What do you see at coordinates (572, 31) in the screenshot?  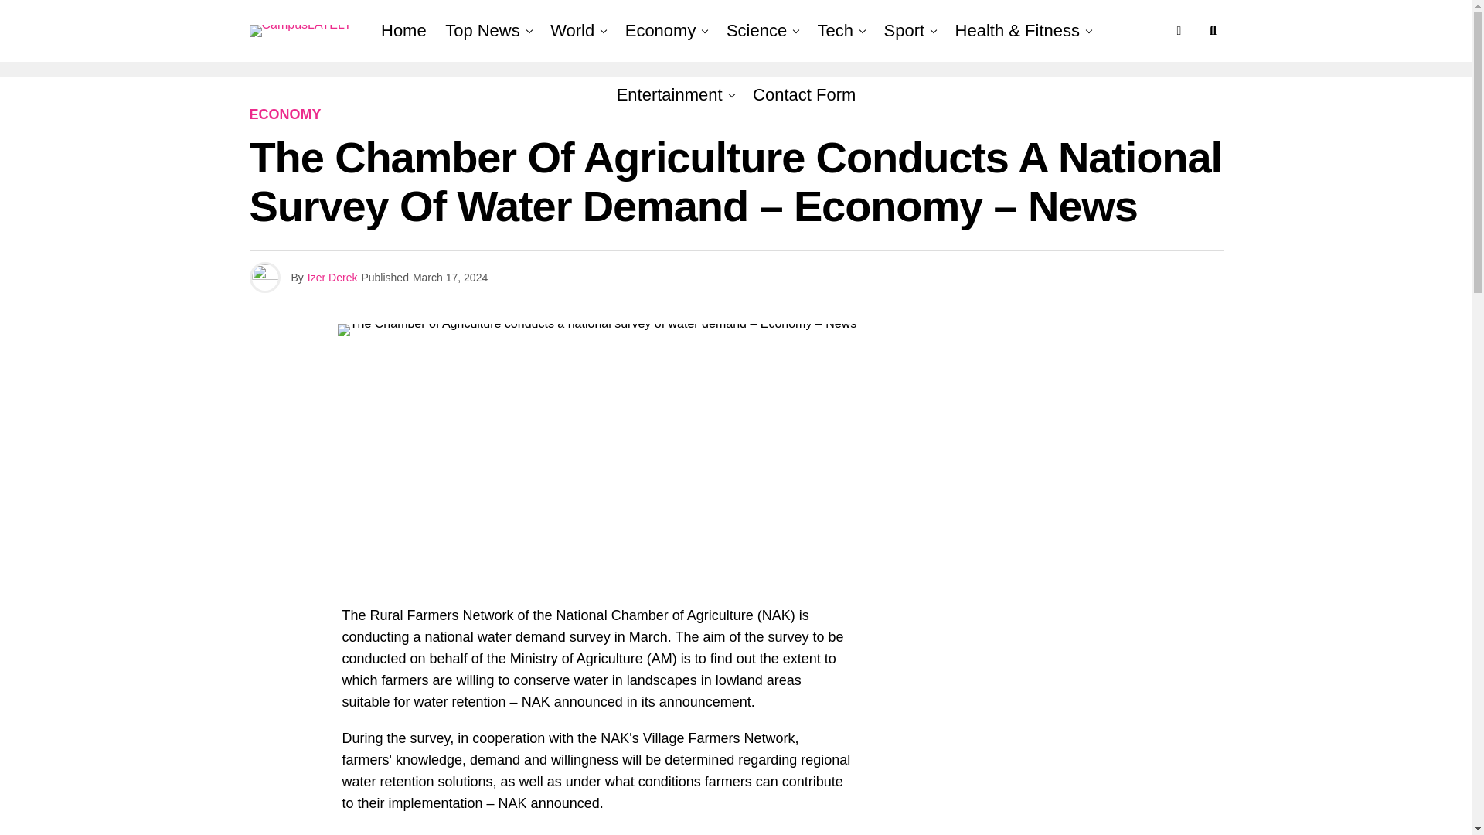 I see `World` at bounding box center [572, 31].